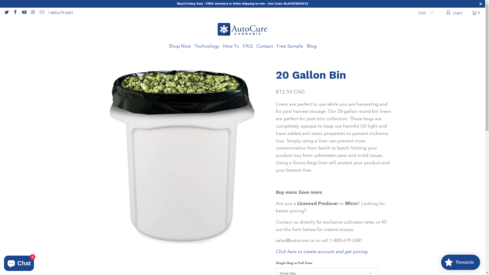 The image size is (489, 275). Describe the element at coordinates (207, 46) in the screenshot. I see `Technology` at that location.